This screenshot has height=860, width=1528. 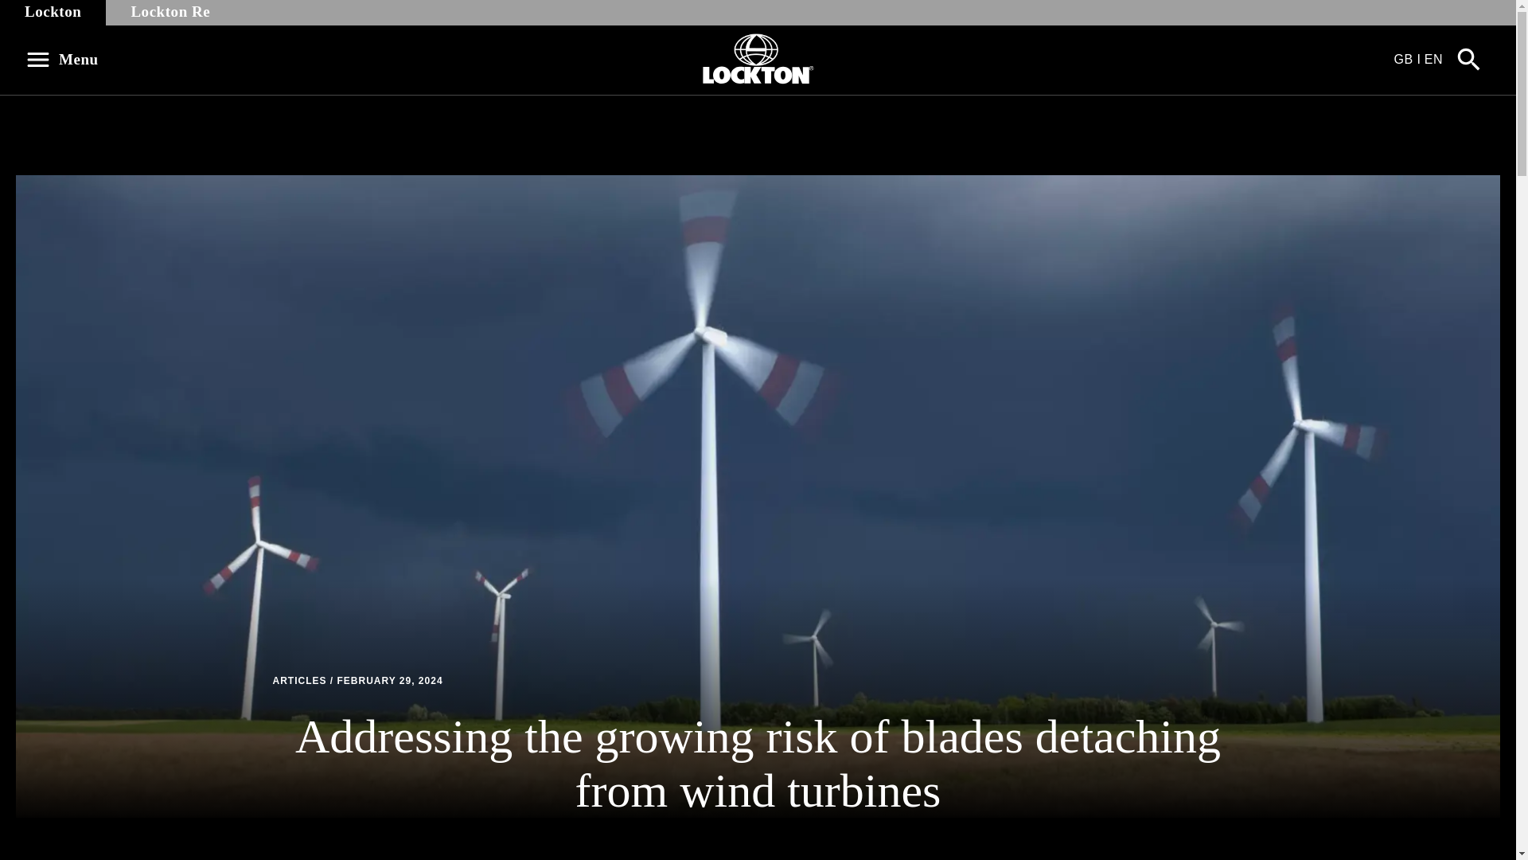 I want to click on Menu, so click(x=67, y=59).